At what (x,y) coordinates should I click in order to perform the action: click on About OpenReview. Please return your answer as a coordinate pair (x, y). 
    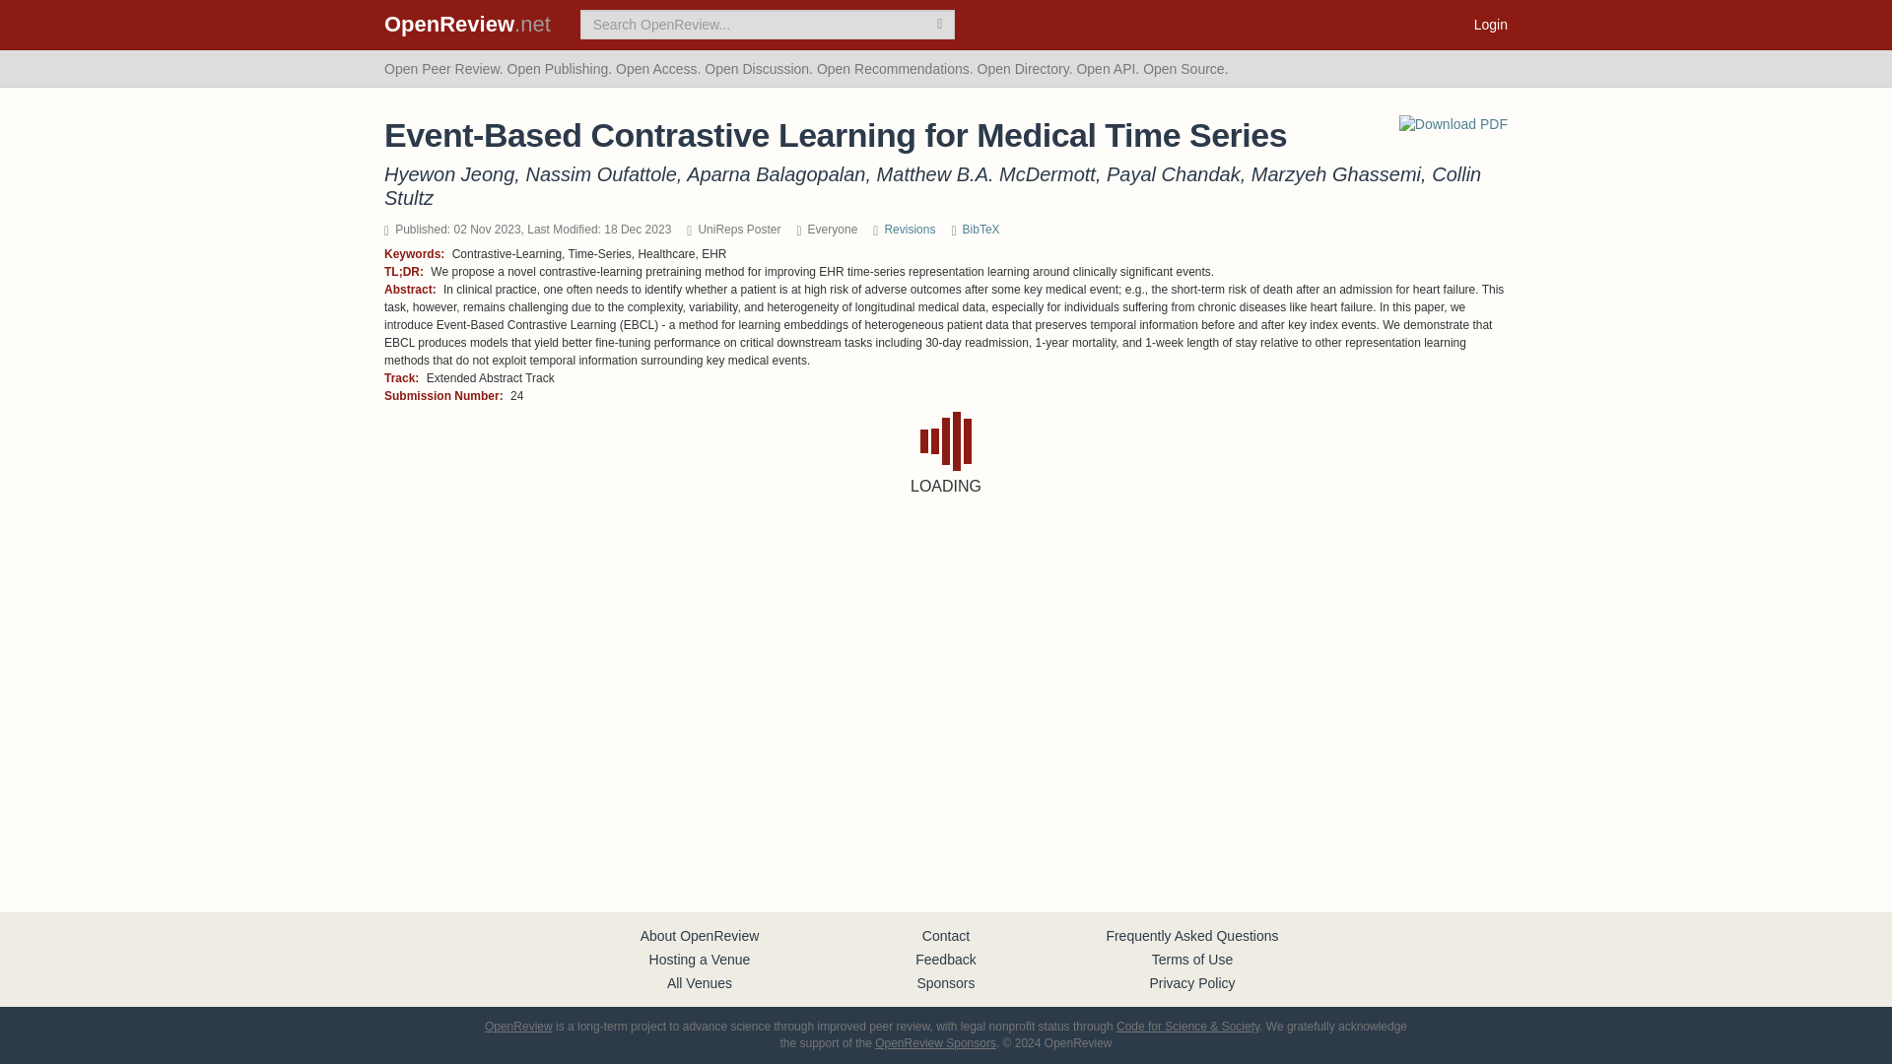
    Looking at the image, I should click on (700, 935).